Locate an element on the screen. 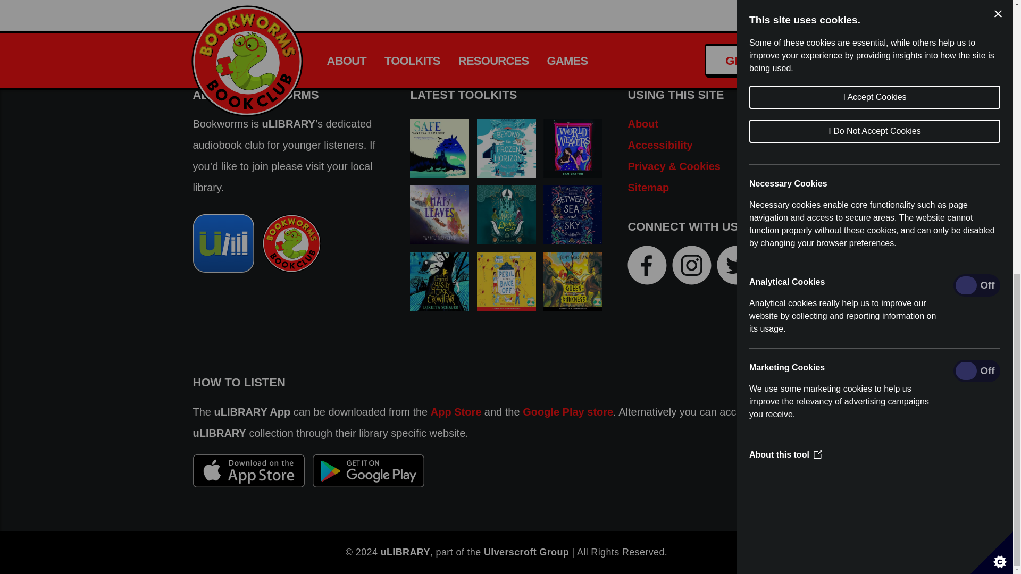 The width and height of the screenshot is (1021, 574). Google Play store is located at coordinates (568, 411).